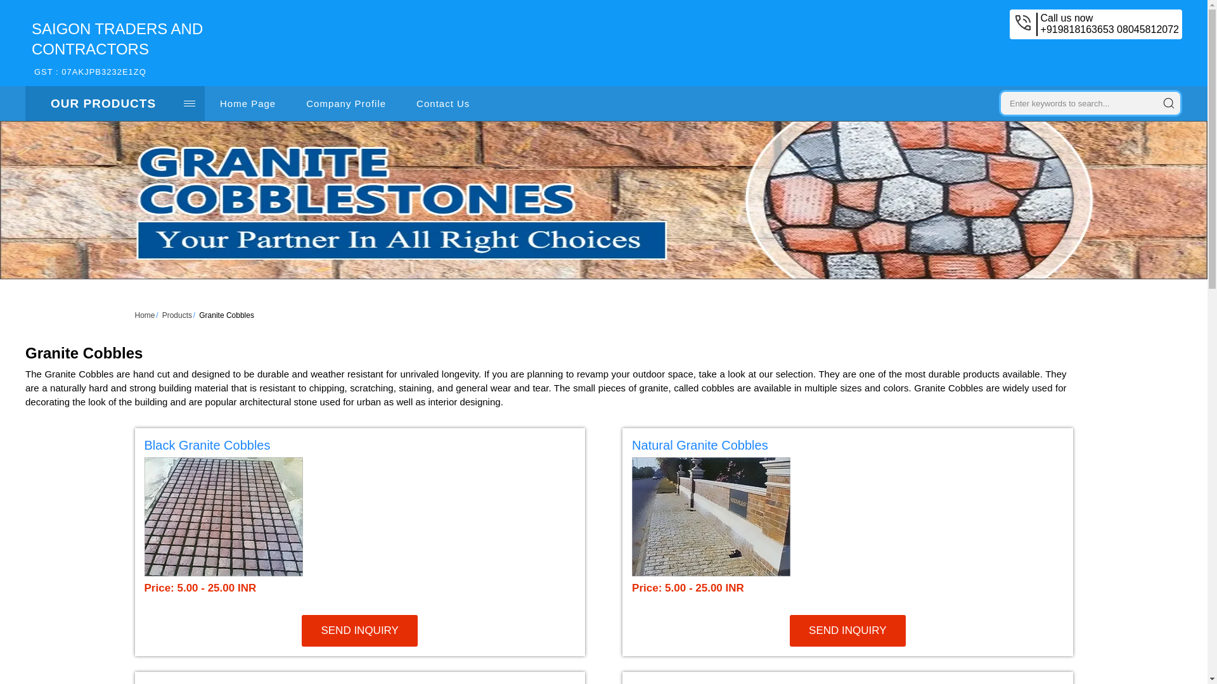 This screenshot has height=684, width=1217. I want to click on Silver Granite Cobbles, so click(208, 683).